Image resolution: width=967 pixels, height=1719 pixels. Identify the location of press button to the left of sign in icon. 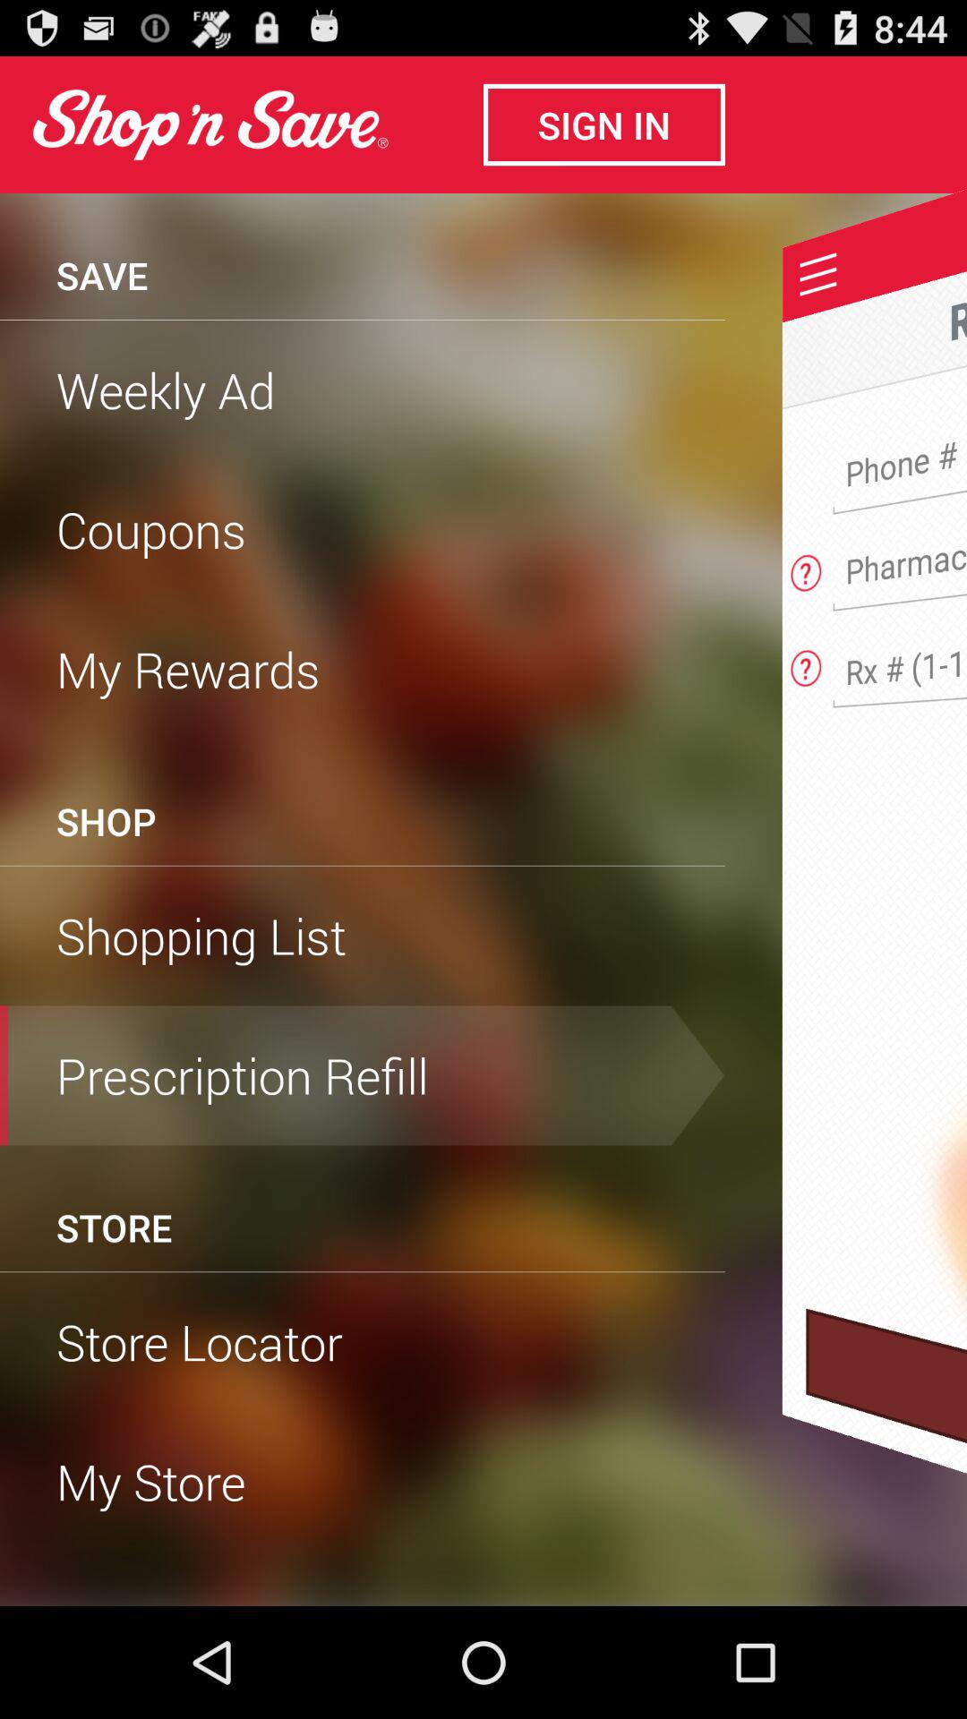
(210, 124).